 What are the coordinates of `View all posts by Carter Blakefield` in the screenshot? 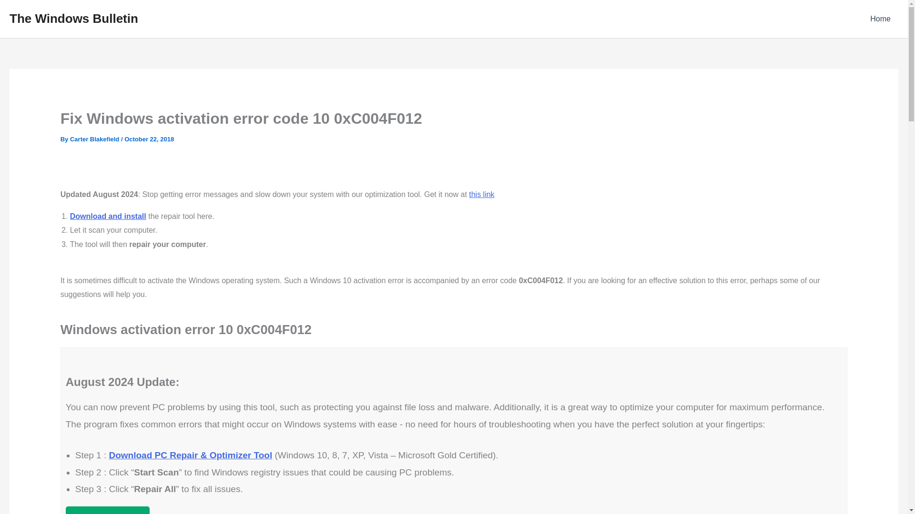 It's located at (95, 139).